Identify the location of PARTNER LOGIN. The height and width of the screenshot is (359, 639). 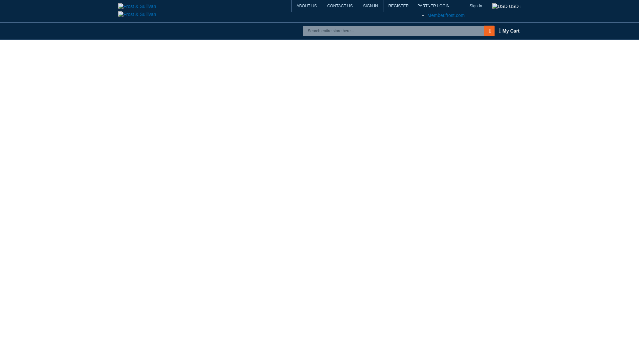
(433, 6).